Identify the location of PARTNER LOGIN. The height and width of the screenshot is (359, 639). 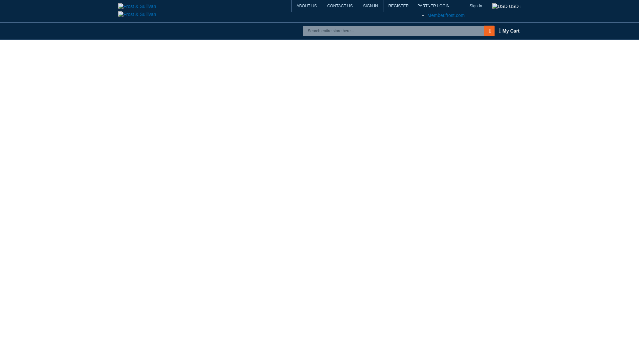
(433, 6).